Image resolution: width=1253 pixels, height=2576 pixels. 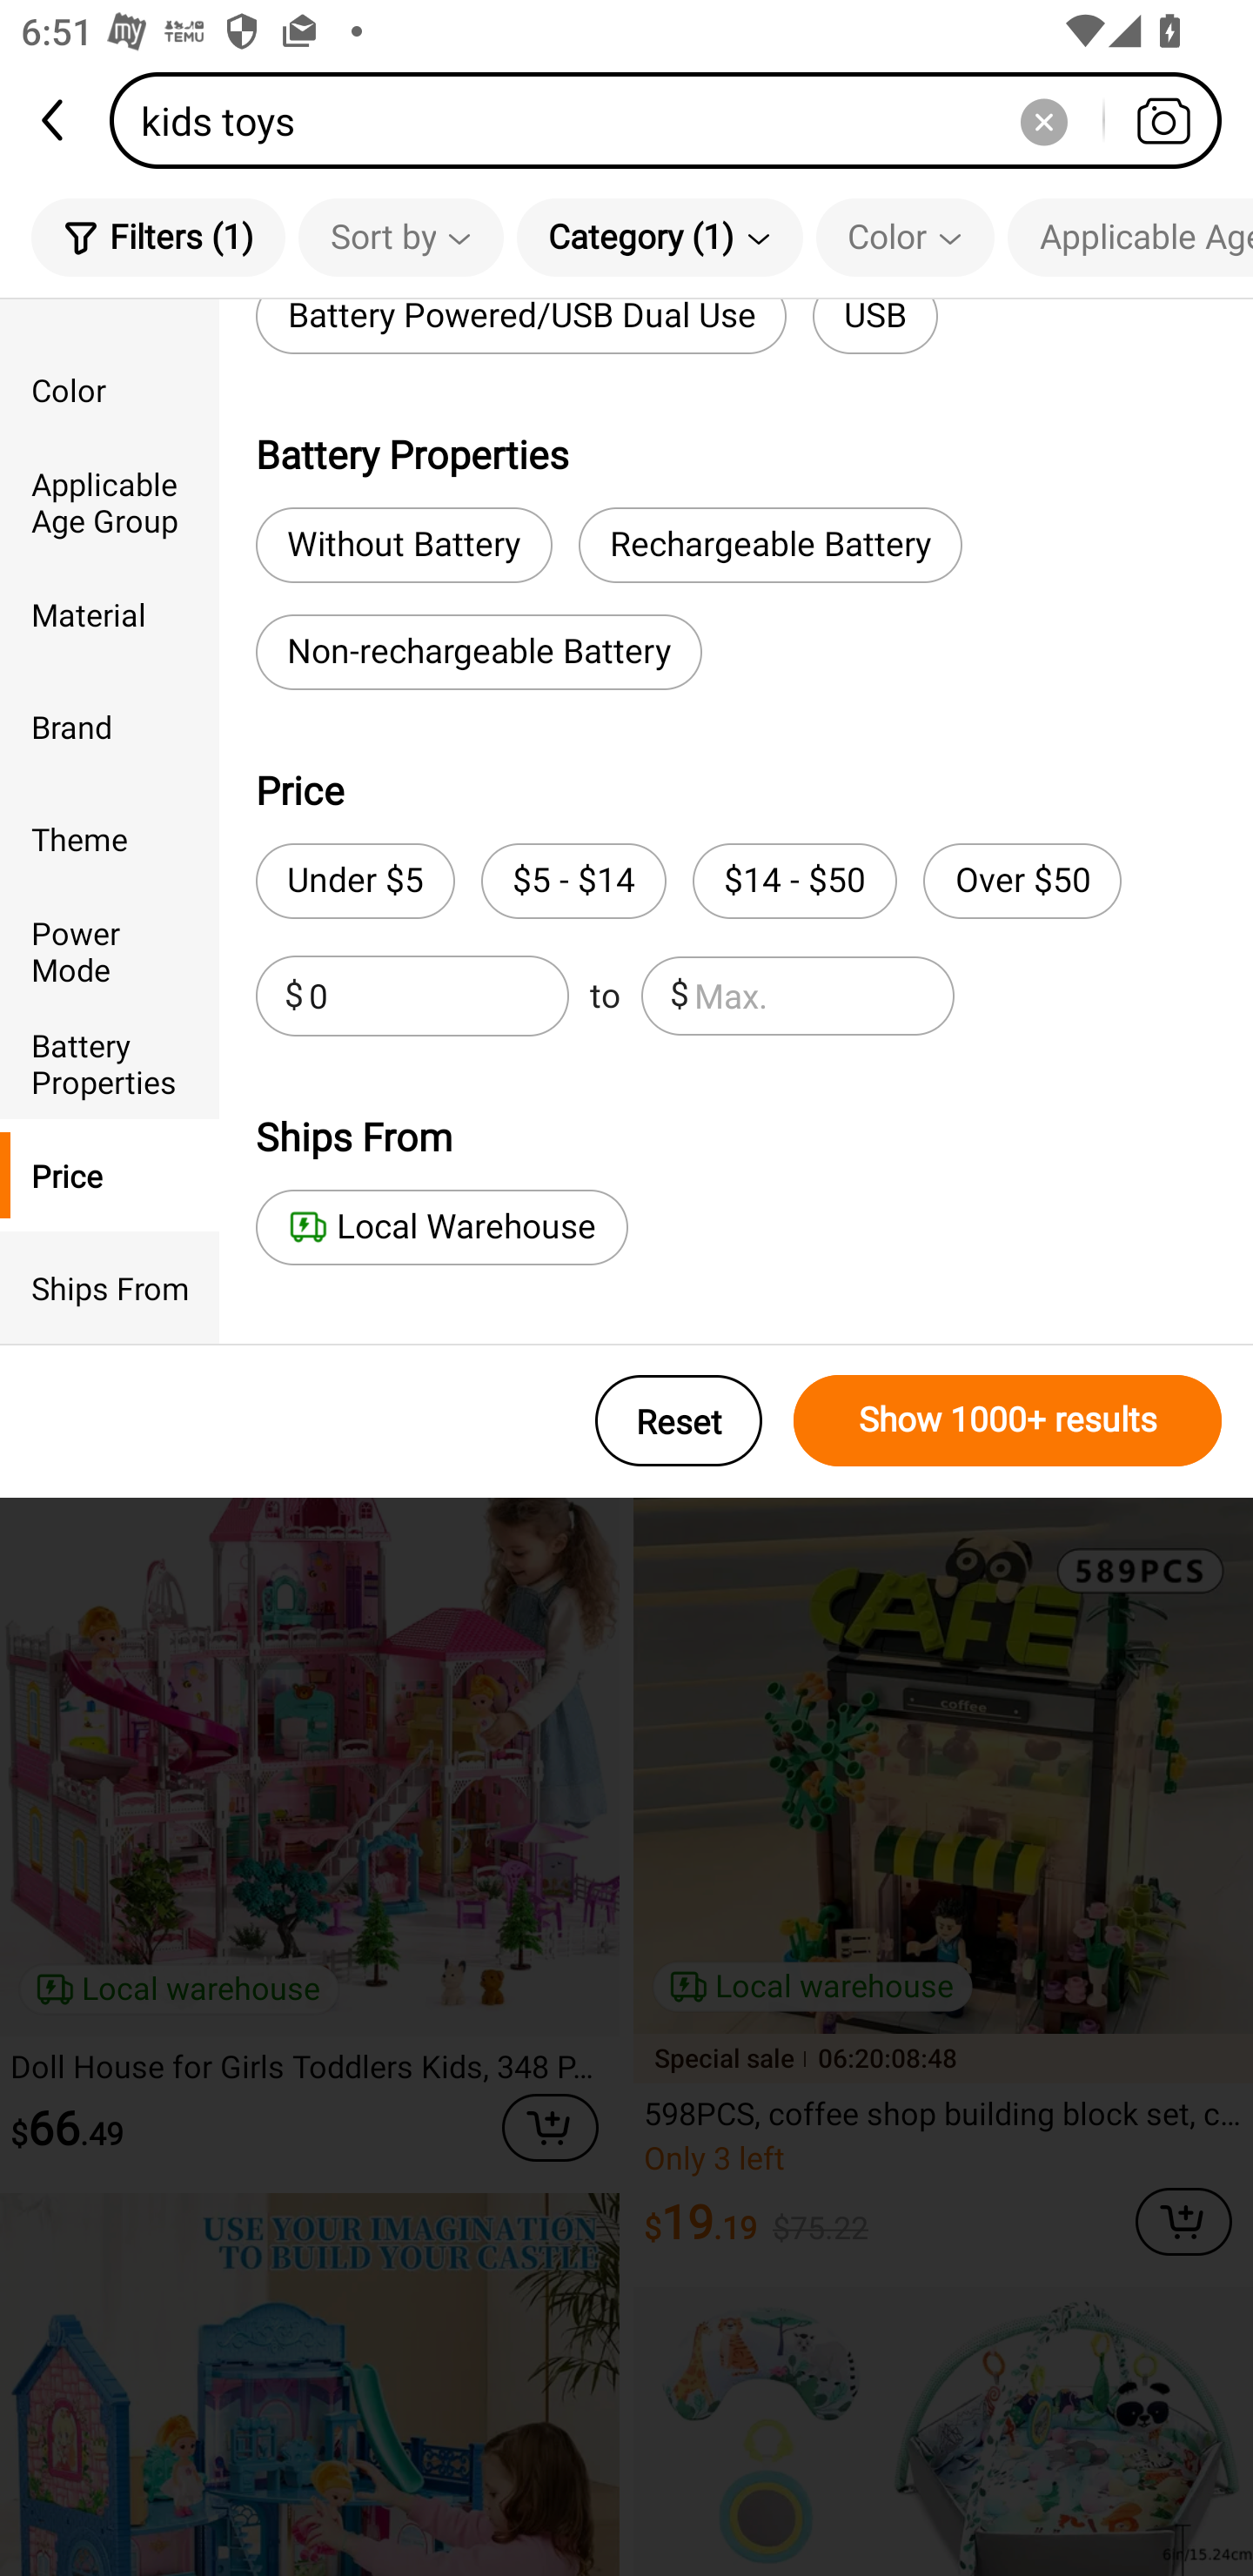 What do you see at coordinates (905, 237) in the screenshot?
I see `Color` at bounding box center [905, 237].